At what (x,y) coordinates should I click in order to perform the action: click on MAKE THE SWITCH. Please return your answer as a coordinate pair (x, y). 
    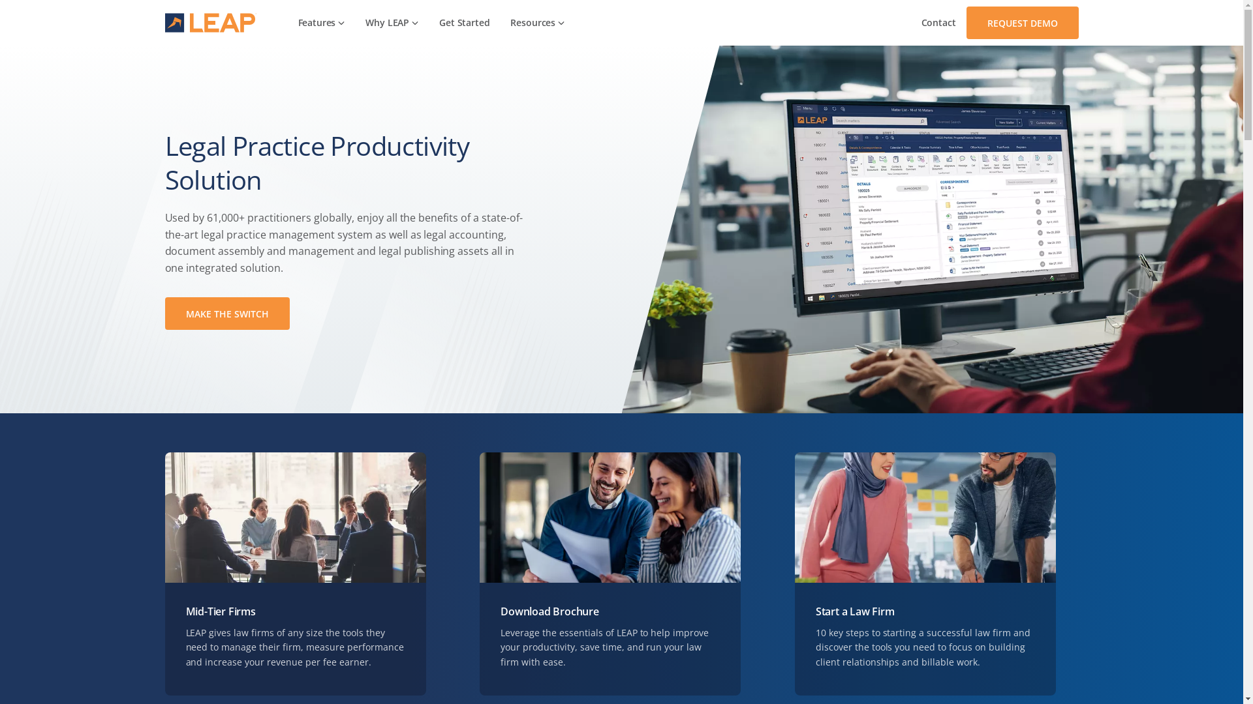
    Looking at the image, I should click on (227, 314).